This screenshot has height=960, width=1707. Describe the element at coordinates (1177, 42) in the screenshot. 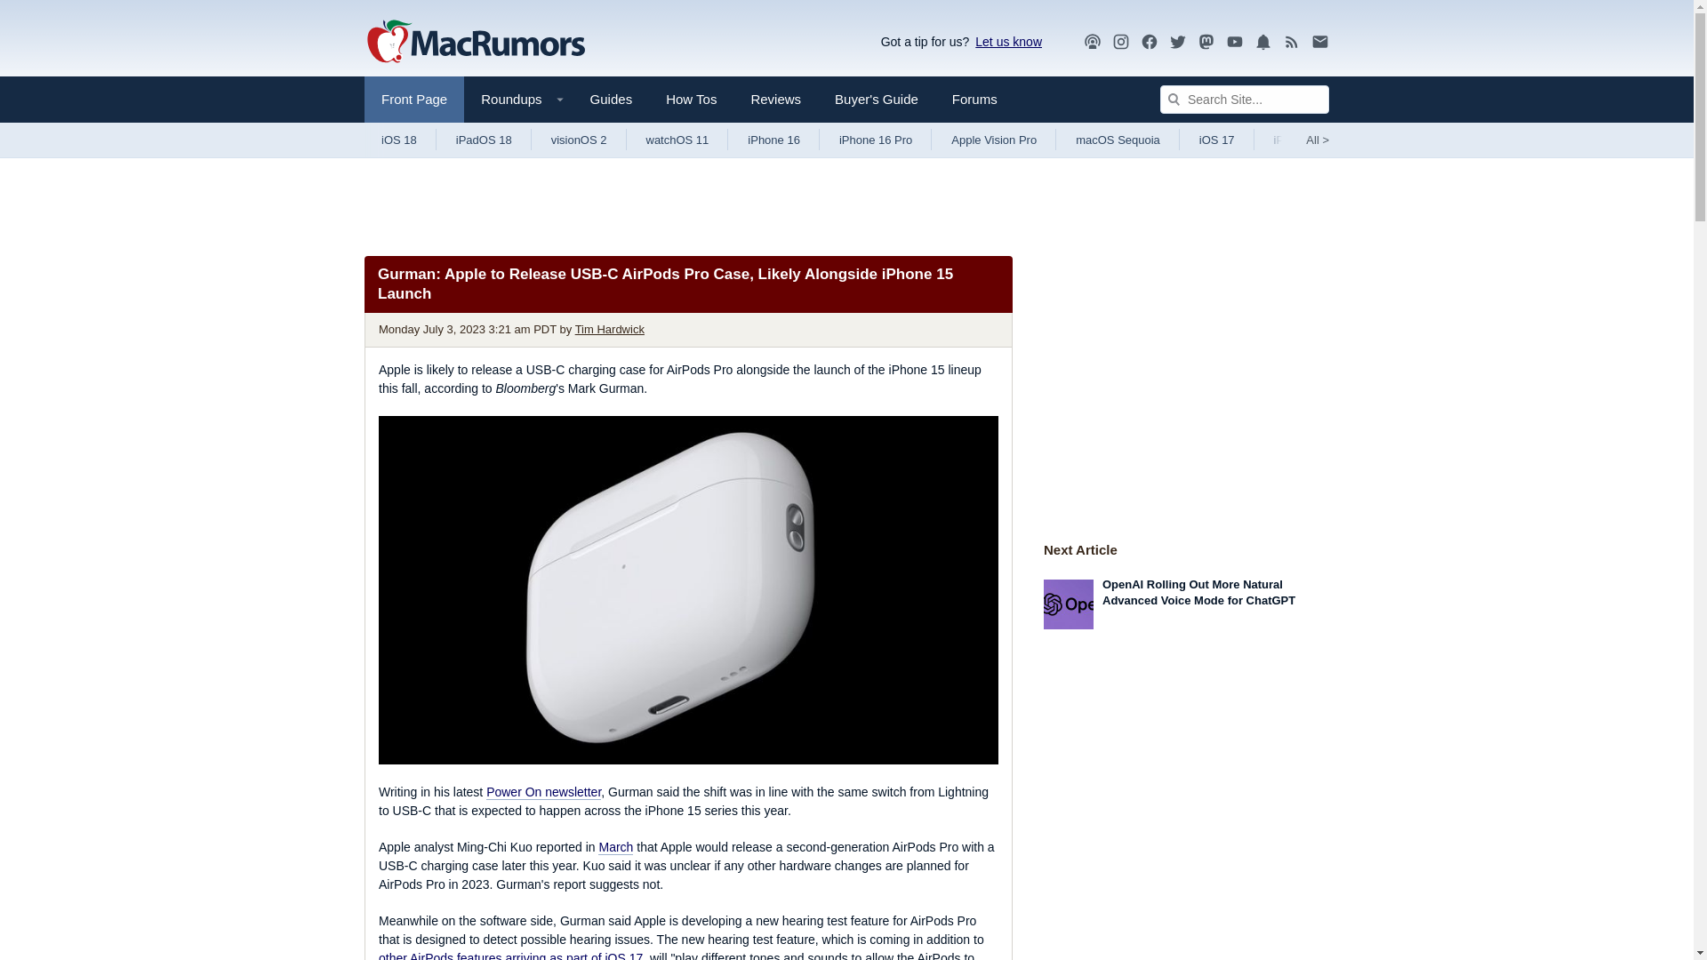

I see `MacRumors on Twitter` at that location.